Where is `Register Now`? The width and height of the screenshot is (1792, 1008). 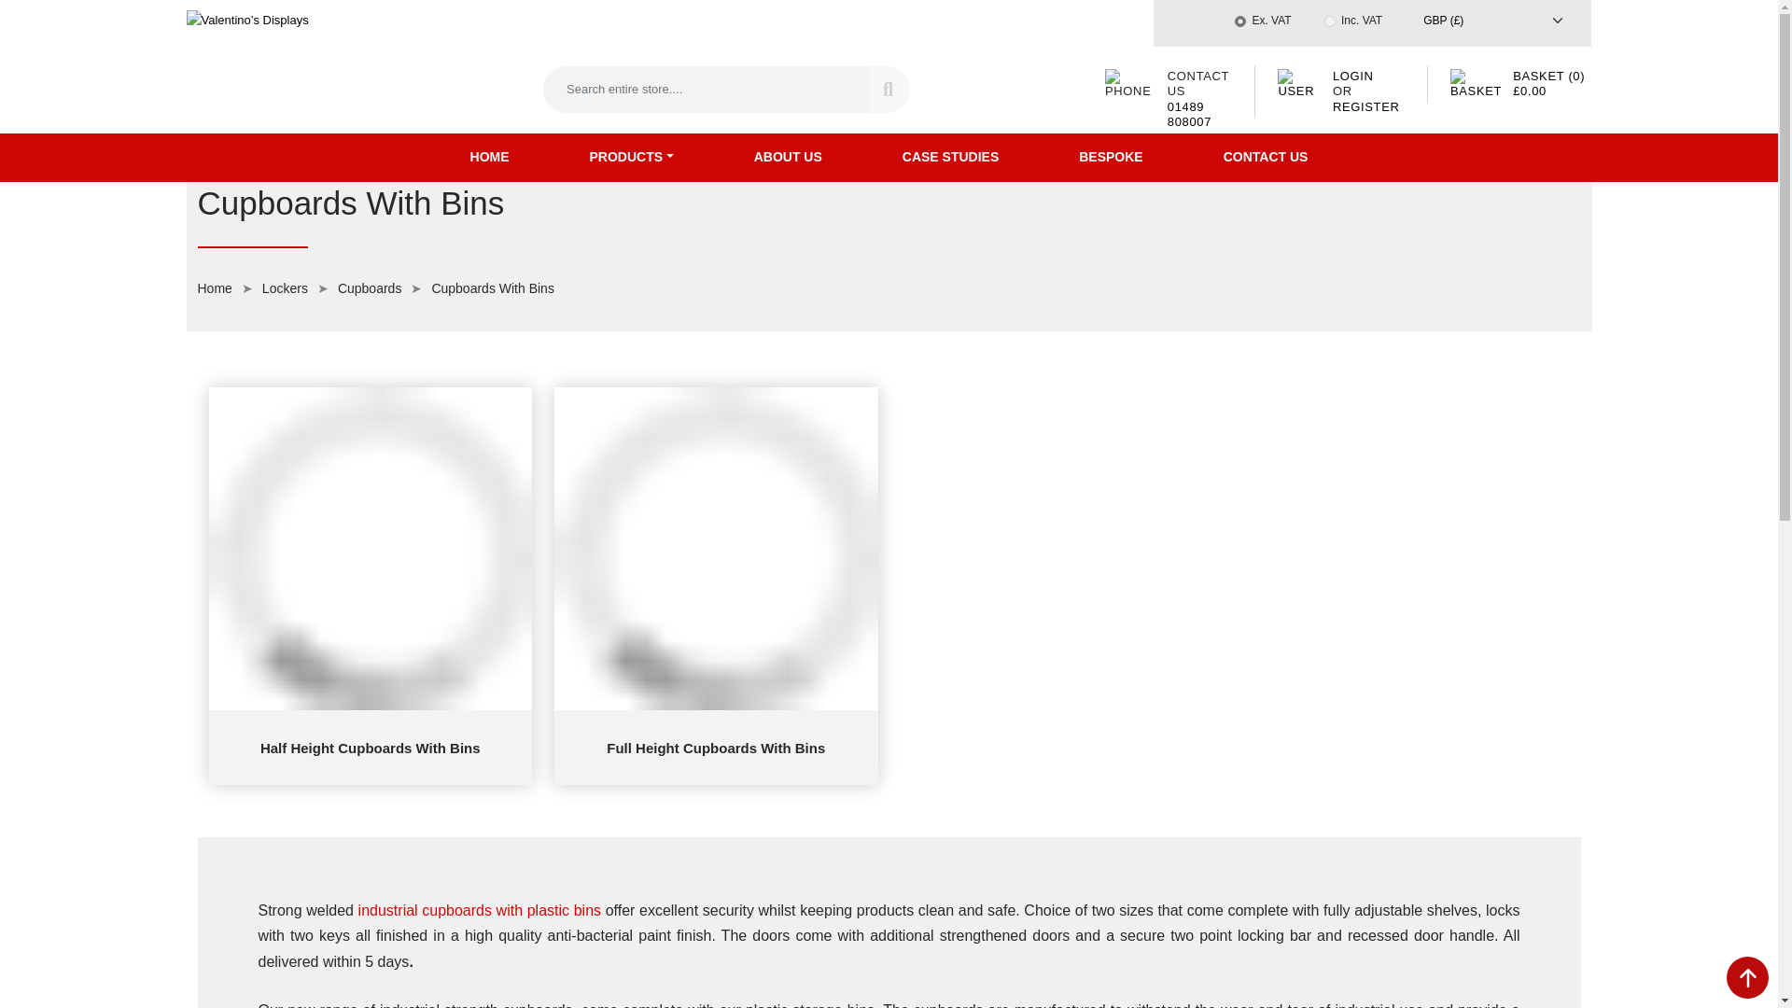
Register Now is located at coordinates (1366, 105).